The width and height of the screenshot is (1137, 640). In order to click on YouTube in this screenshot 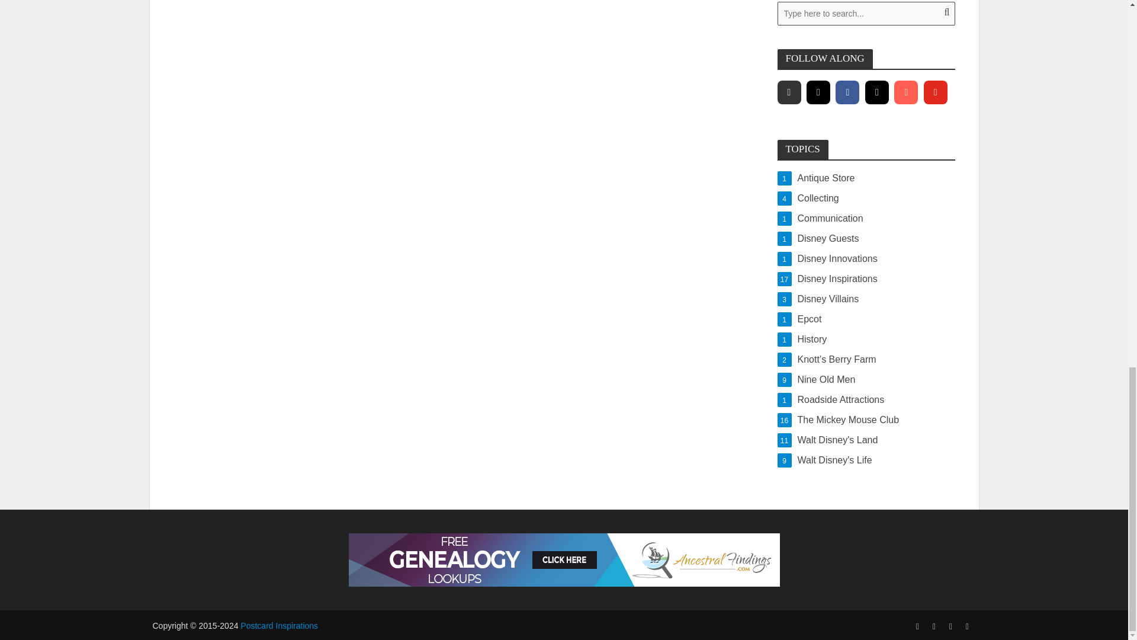, I will do `click(935, 92)`.